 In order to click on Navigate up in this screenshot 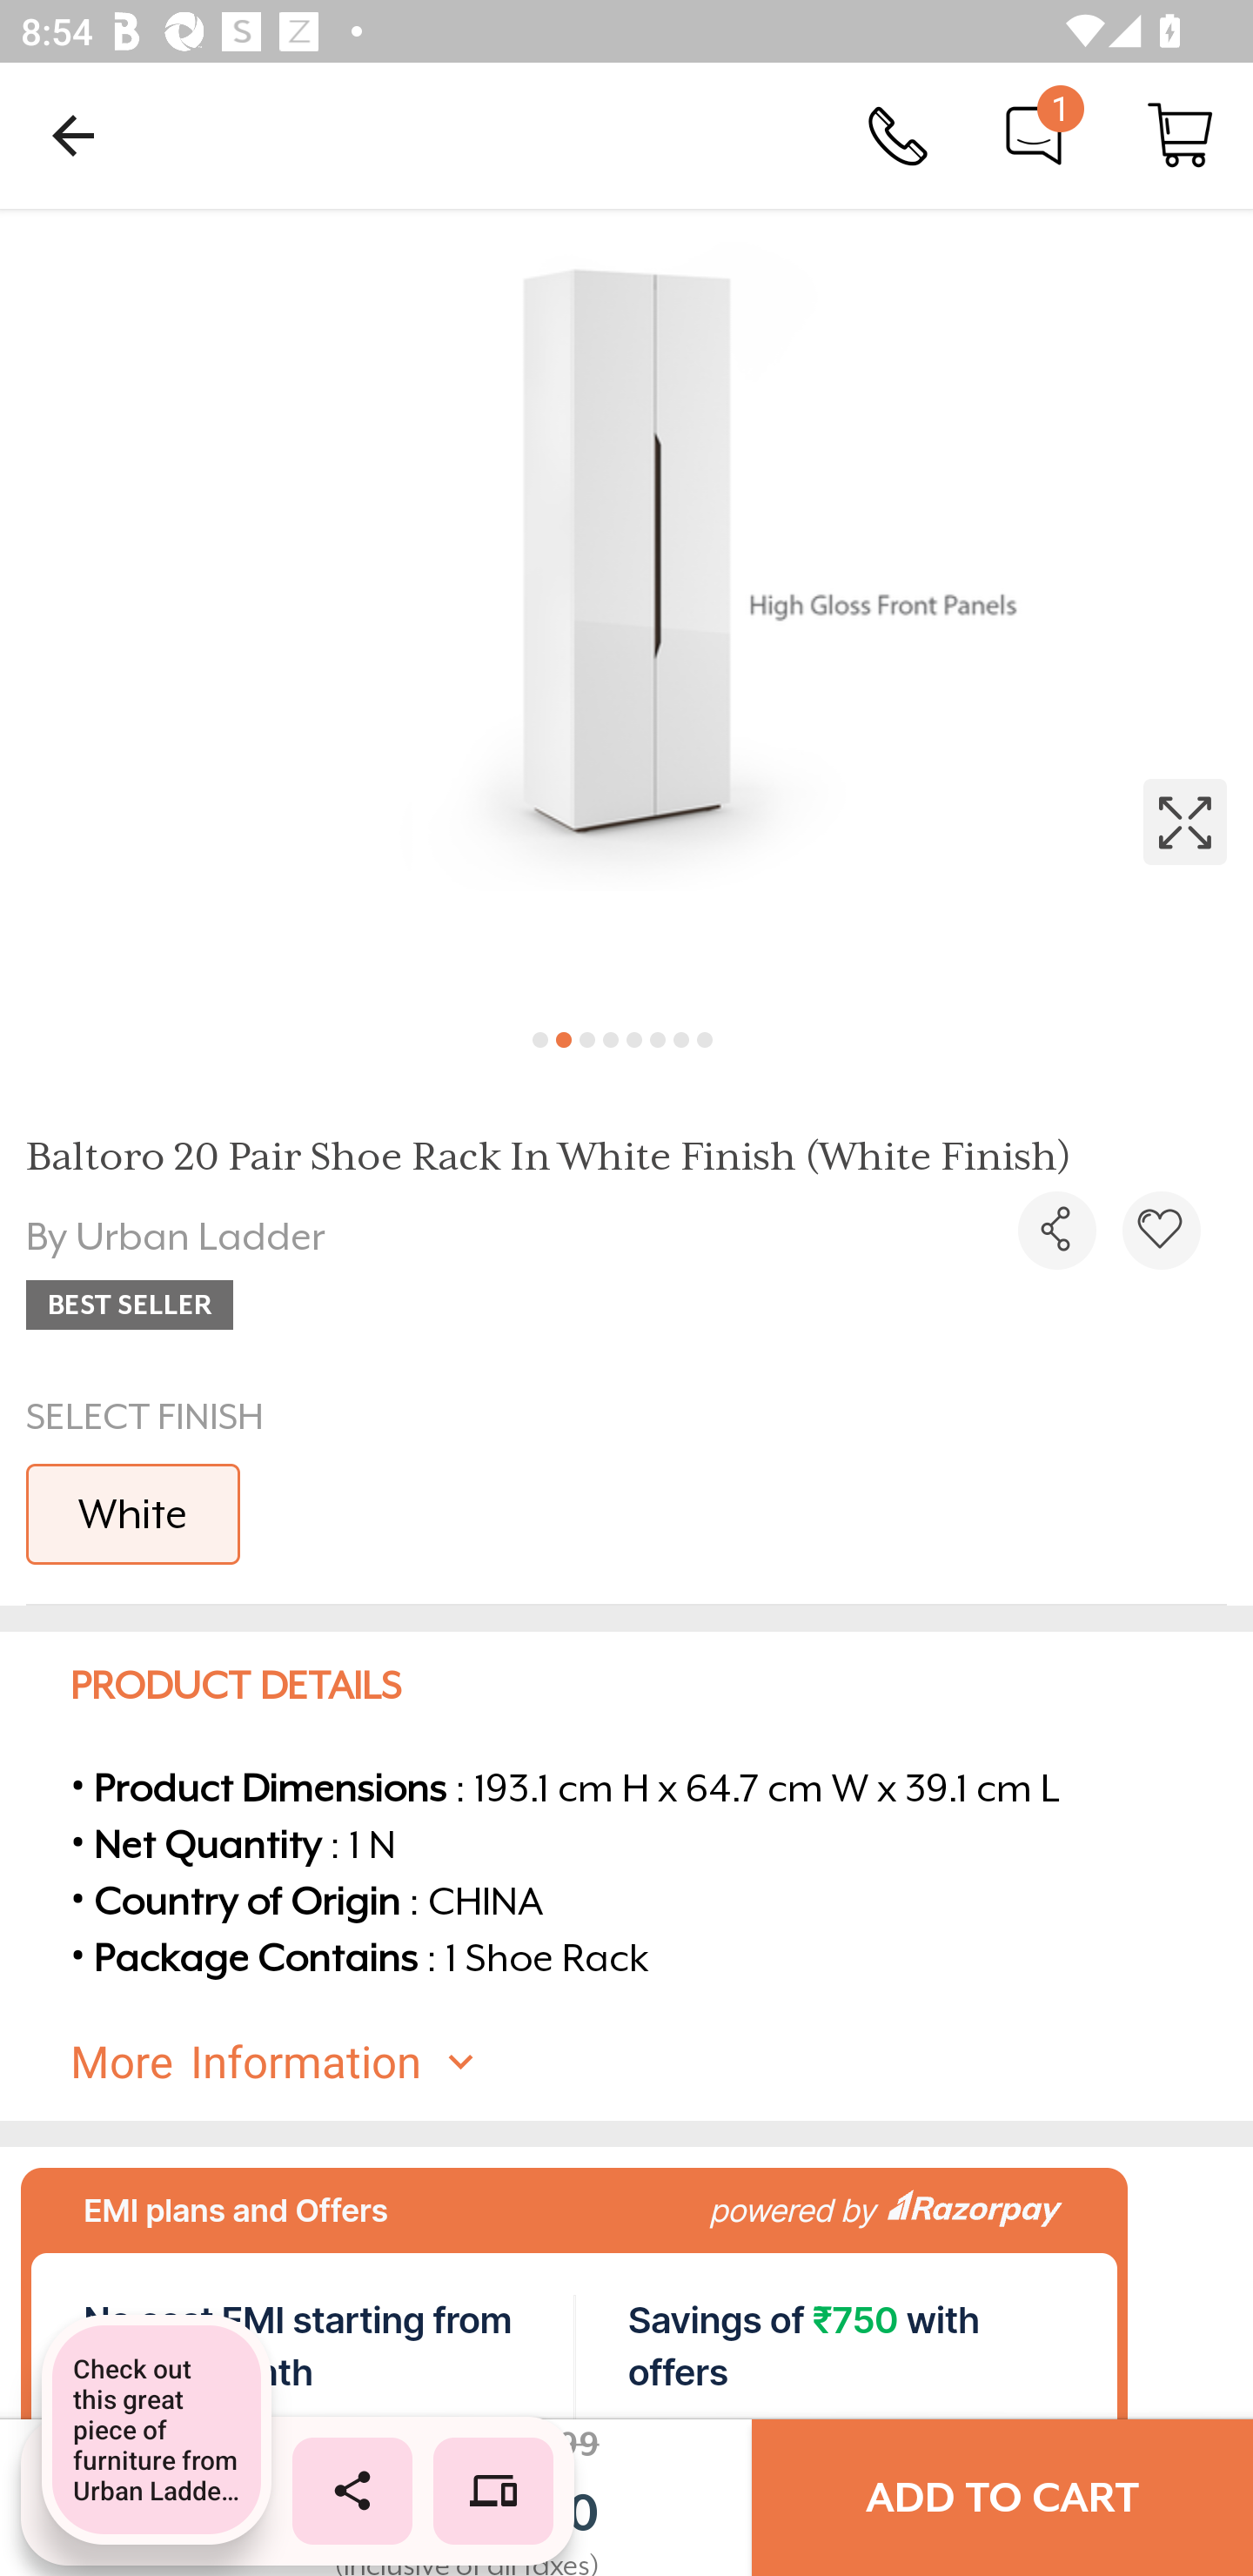, I will do `click(73, 135)`.